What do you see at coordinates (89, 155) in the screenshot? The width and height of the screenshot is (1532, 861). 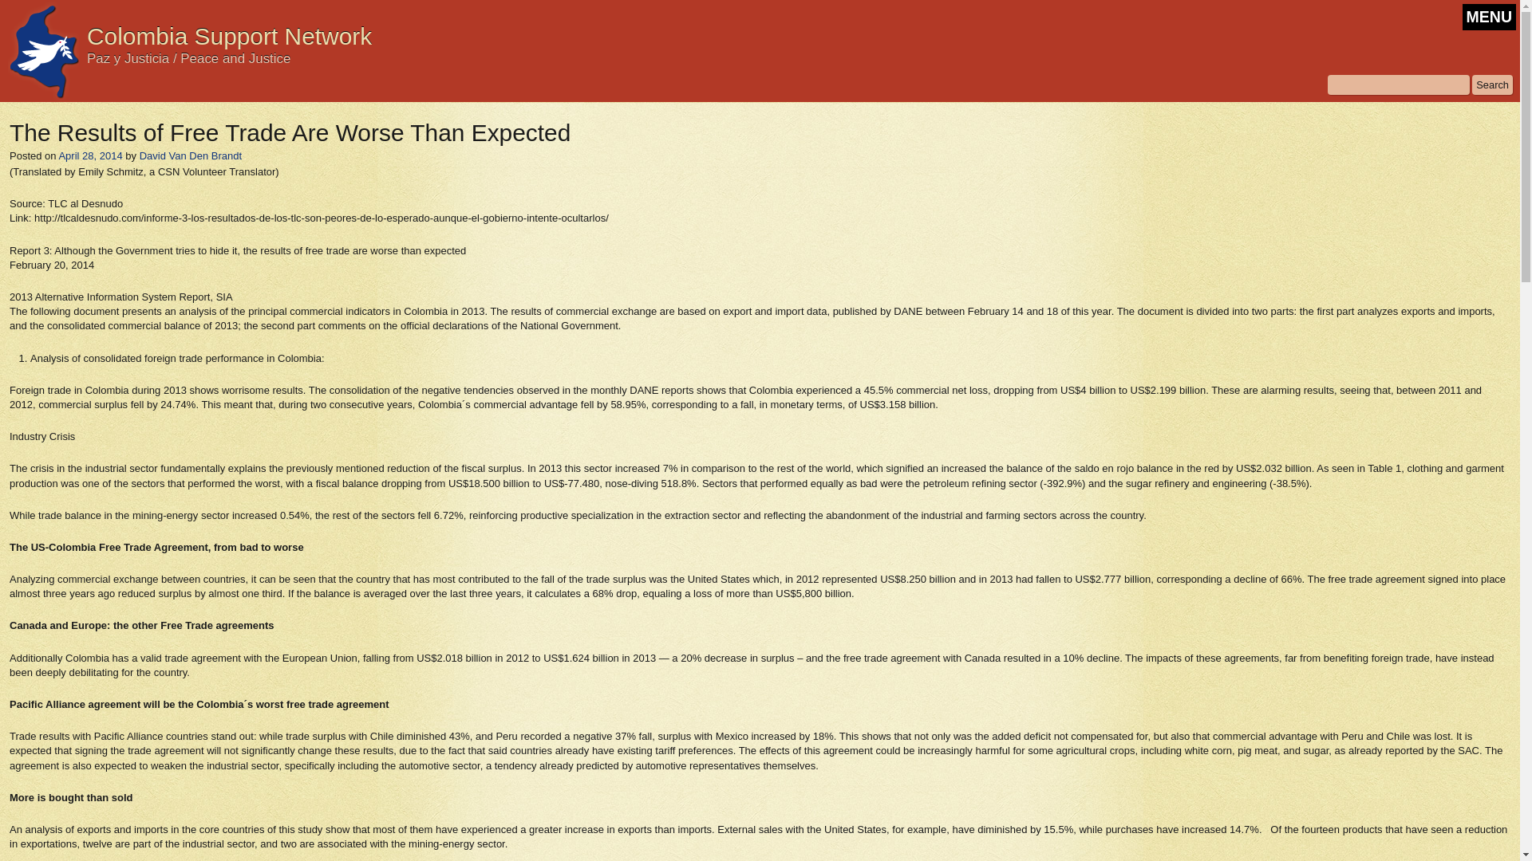 I see `April 28, 2014` at bounding box center [89, 155].